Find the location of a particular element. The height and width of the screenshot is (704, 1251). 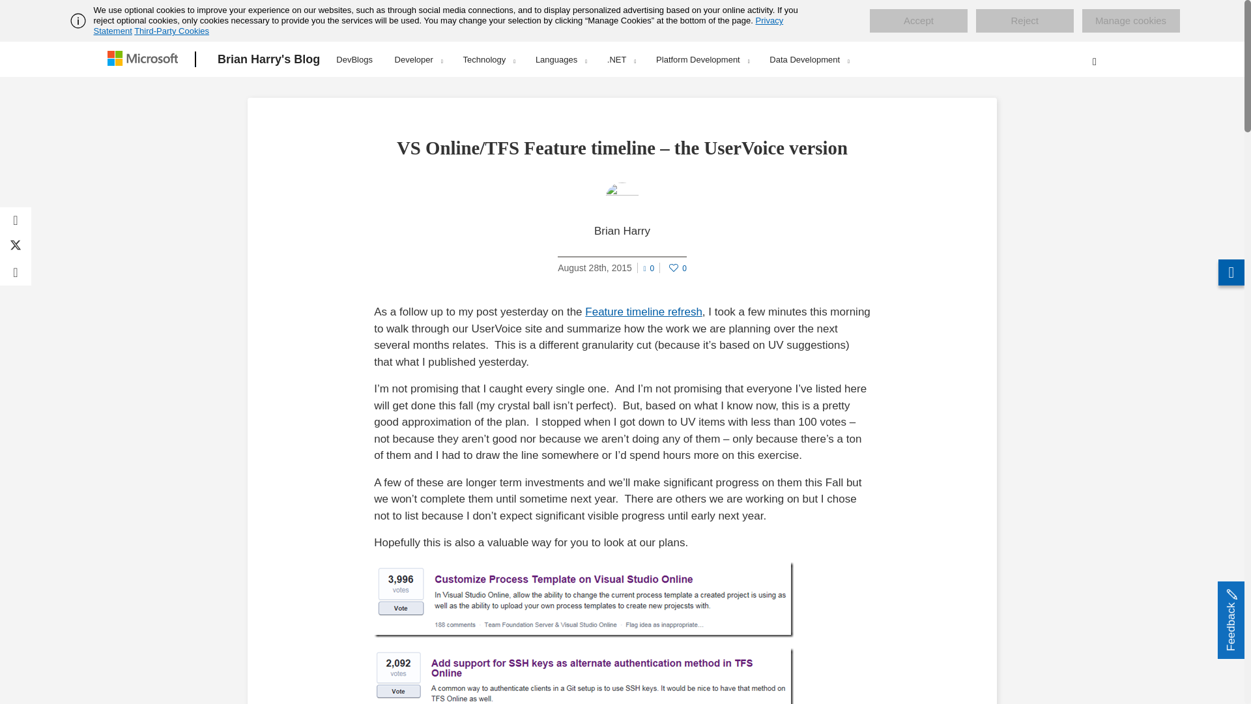

Developer is located at coordinates (418, 59).